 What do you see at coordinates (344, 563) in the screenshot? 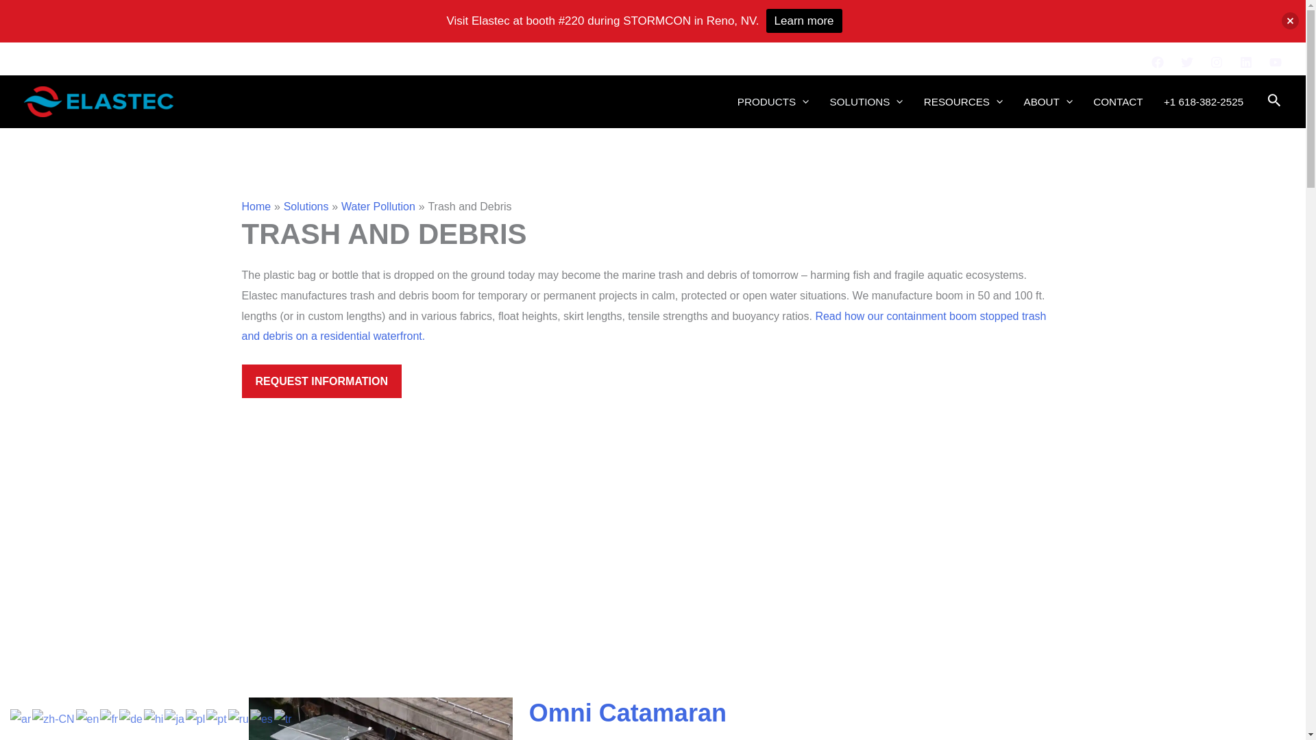
I see `gallery-brute-boom` at bounding box center [344, 563].